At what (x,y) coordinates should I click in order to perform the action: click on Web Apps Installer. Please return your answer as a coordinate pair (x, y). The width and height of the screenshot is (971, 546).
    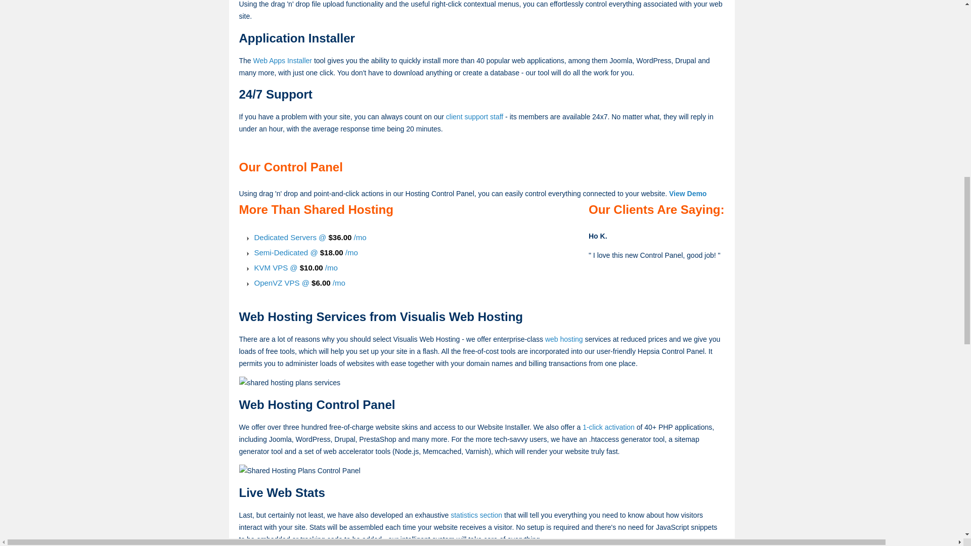
    Looking at the image, I should click on (282, 61).